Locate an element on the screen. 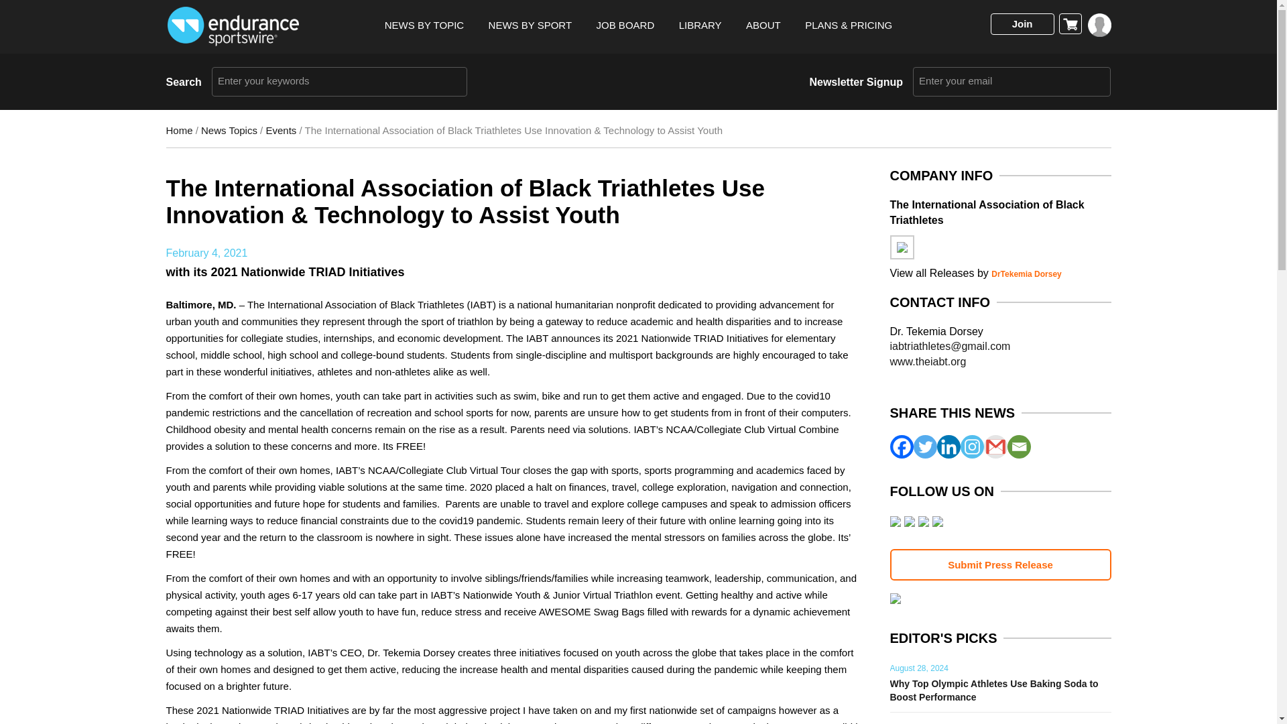  Google Gmail is located at coordinates (996, 446).